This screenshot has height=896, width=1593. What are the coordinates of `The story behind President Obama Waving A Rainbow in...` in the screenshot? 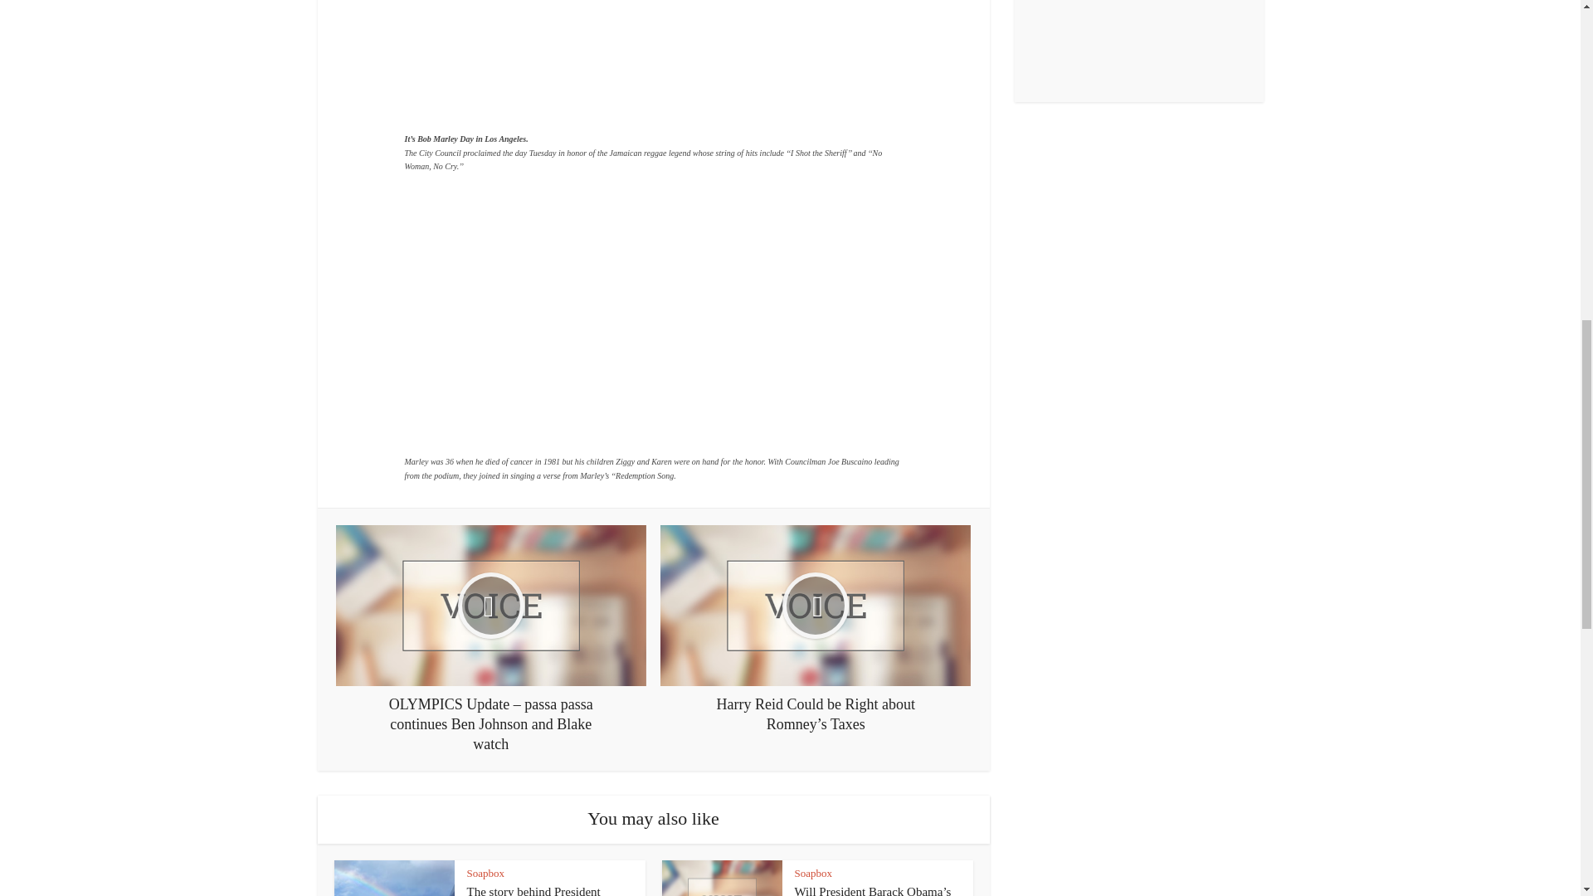 It's located at (545, 891).